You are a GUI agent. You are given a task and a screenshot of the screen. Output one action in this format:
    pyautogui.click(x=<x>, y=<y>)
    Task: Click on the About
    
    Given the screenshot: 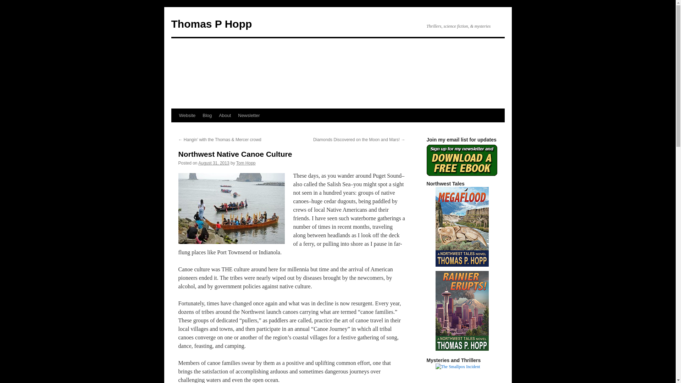 What is the action you would take?
    pyautogui.click(x=225, y=115)
    